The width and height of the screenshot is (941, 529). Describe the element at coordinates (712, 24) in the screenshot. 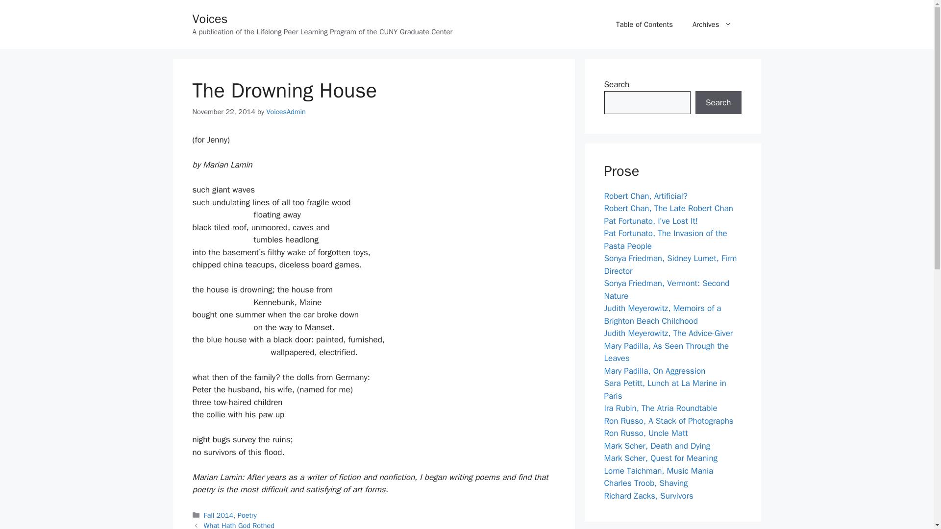

I see `Archives` at that location.